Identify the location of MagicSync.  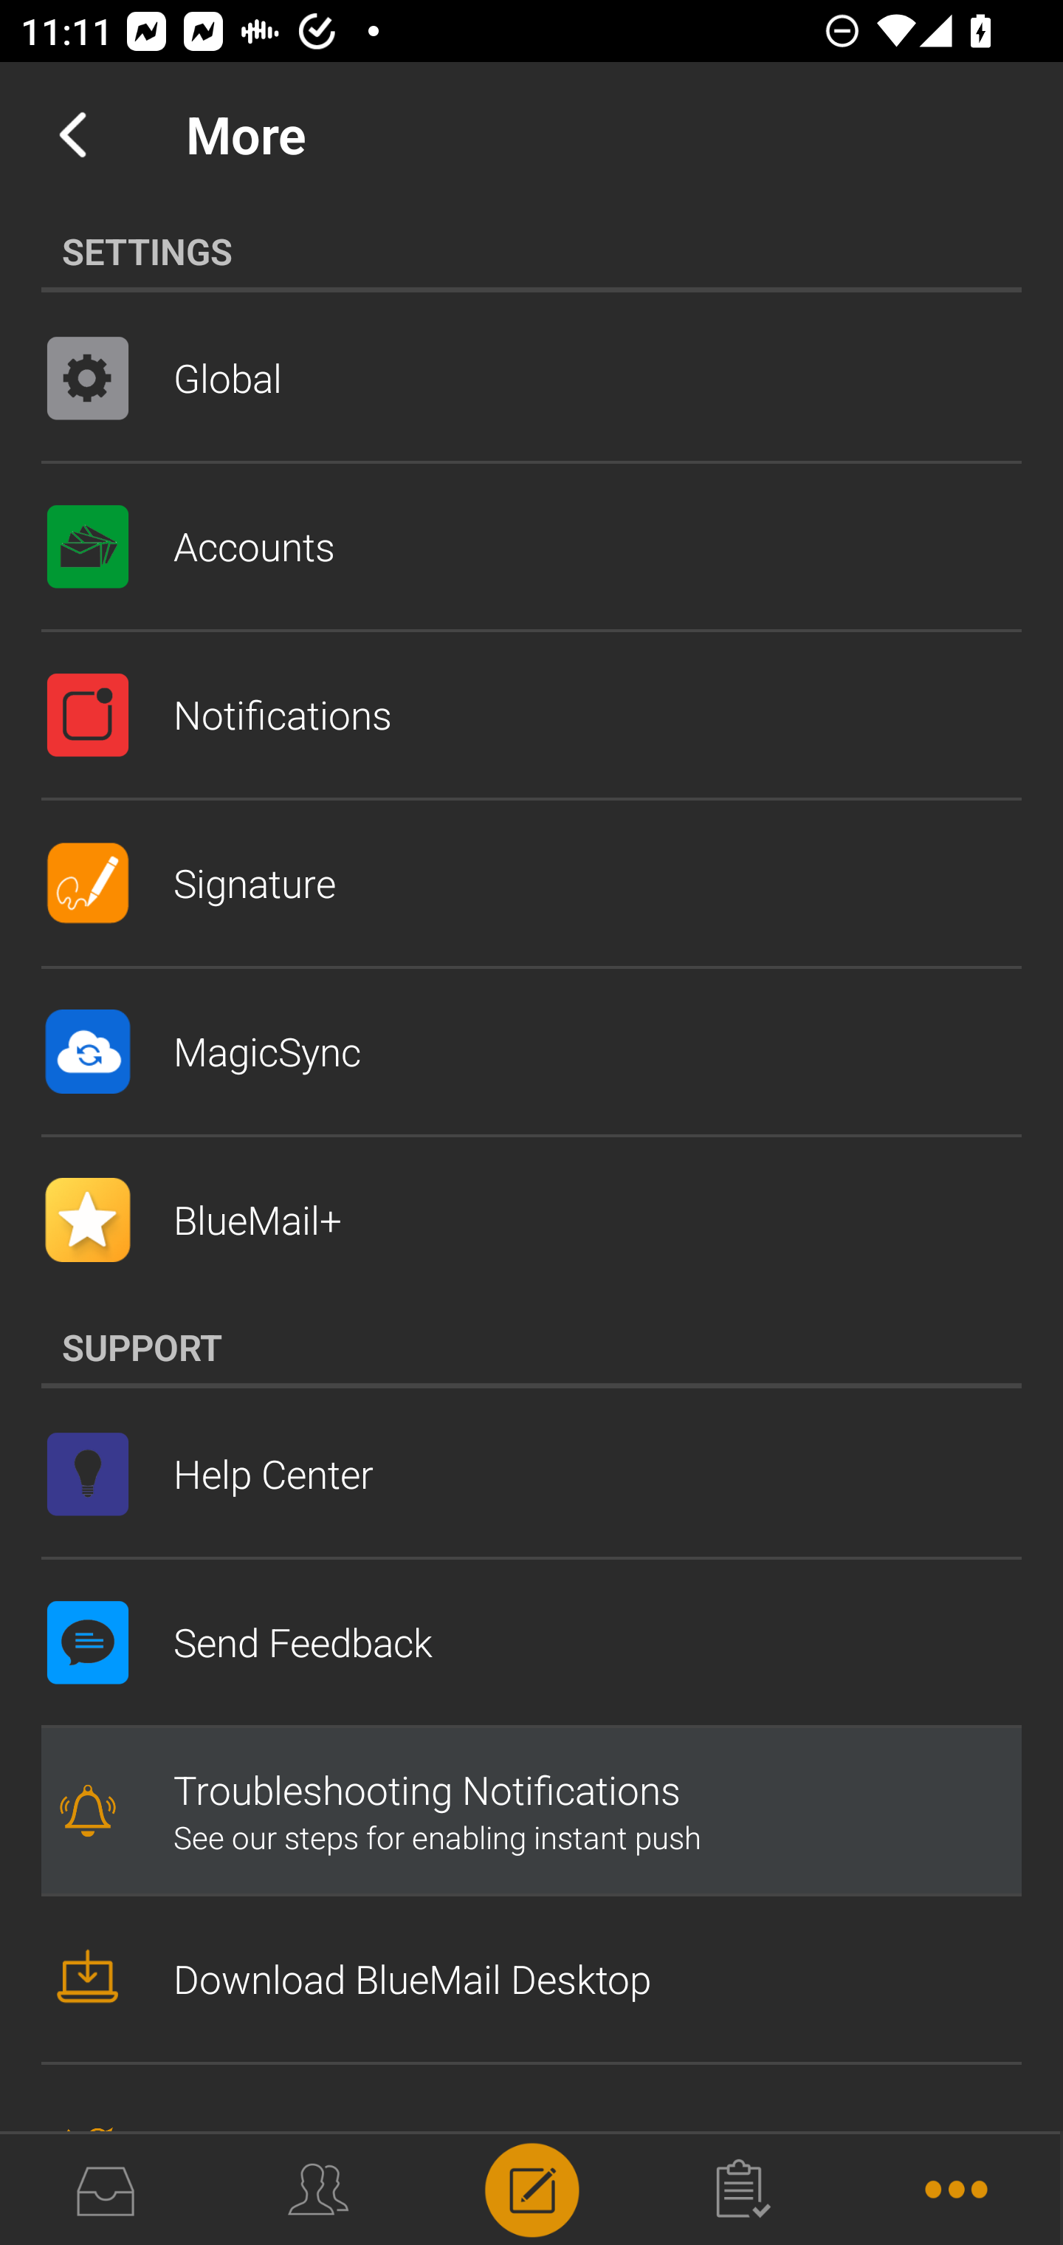
(531, 1052).